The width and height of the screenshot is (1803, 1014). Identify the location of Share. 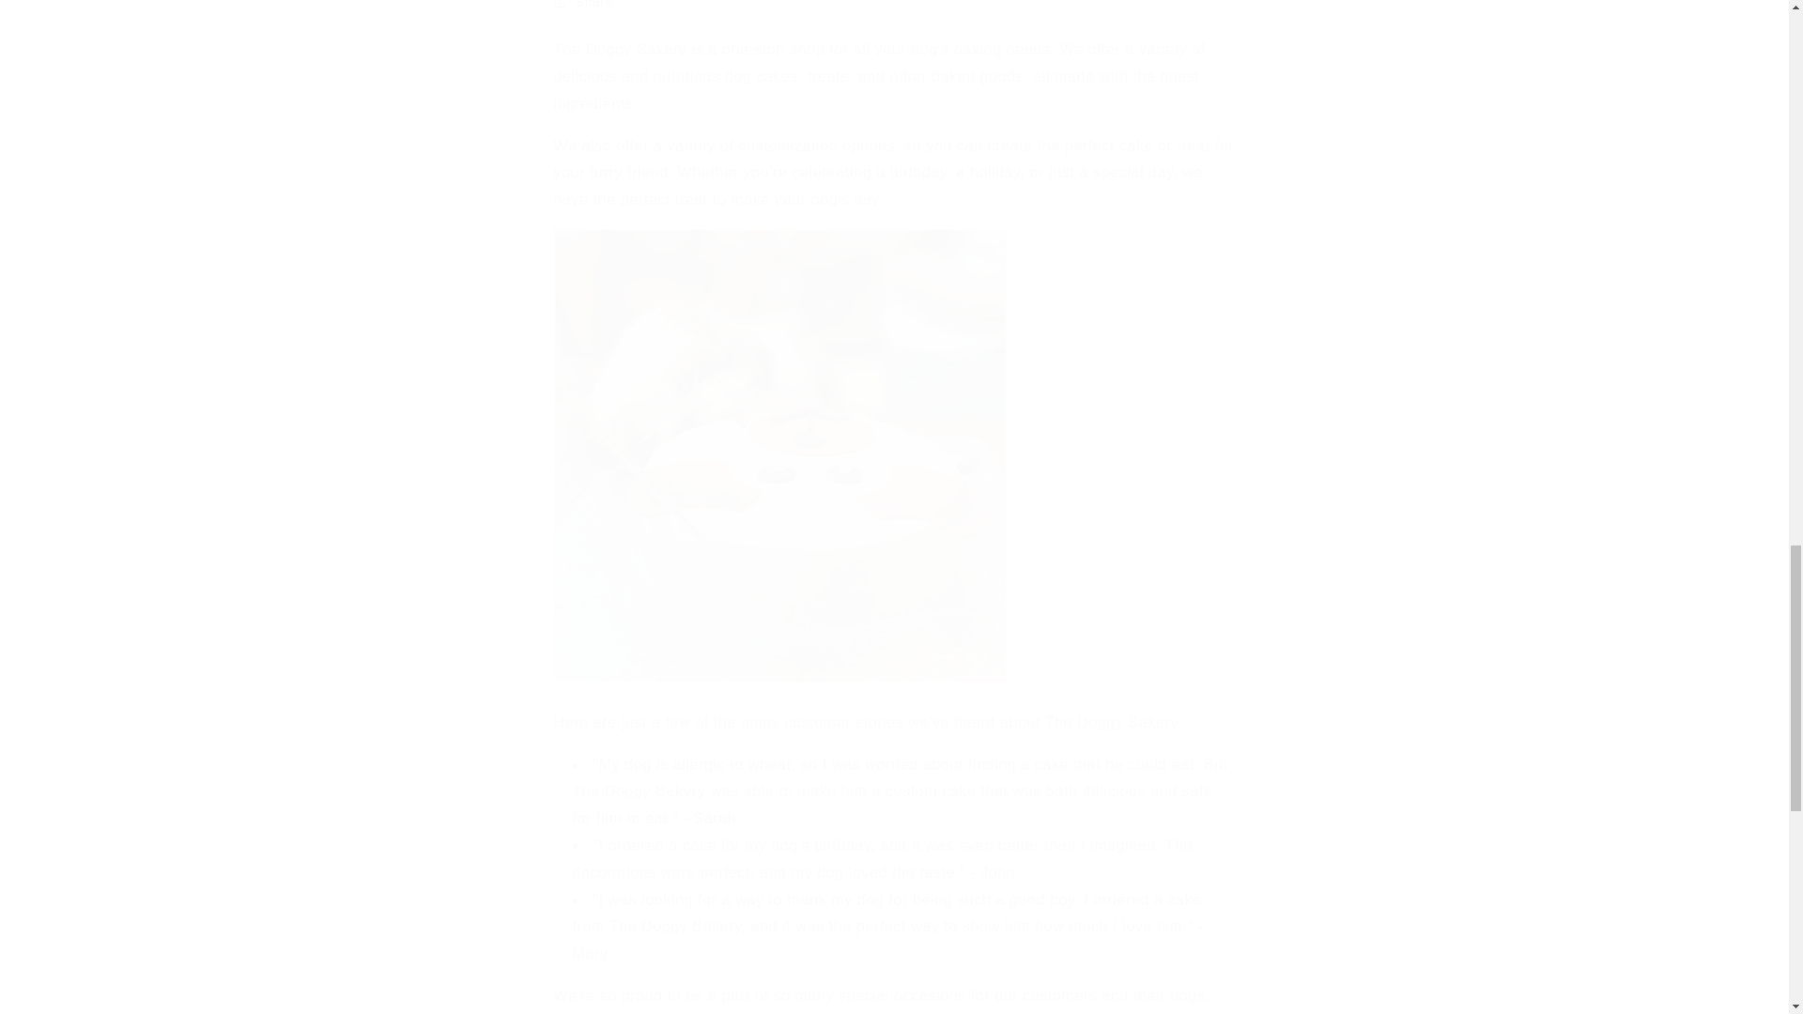
(894, 11).